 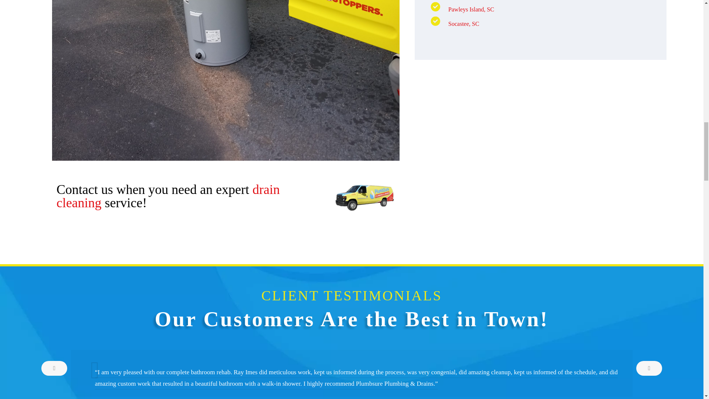 I want to click on Pawleys Island, SC, so click(x=471, y=9).